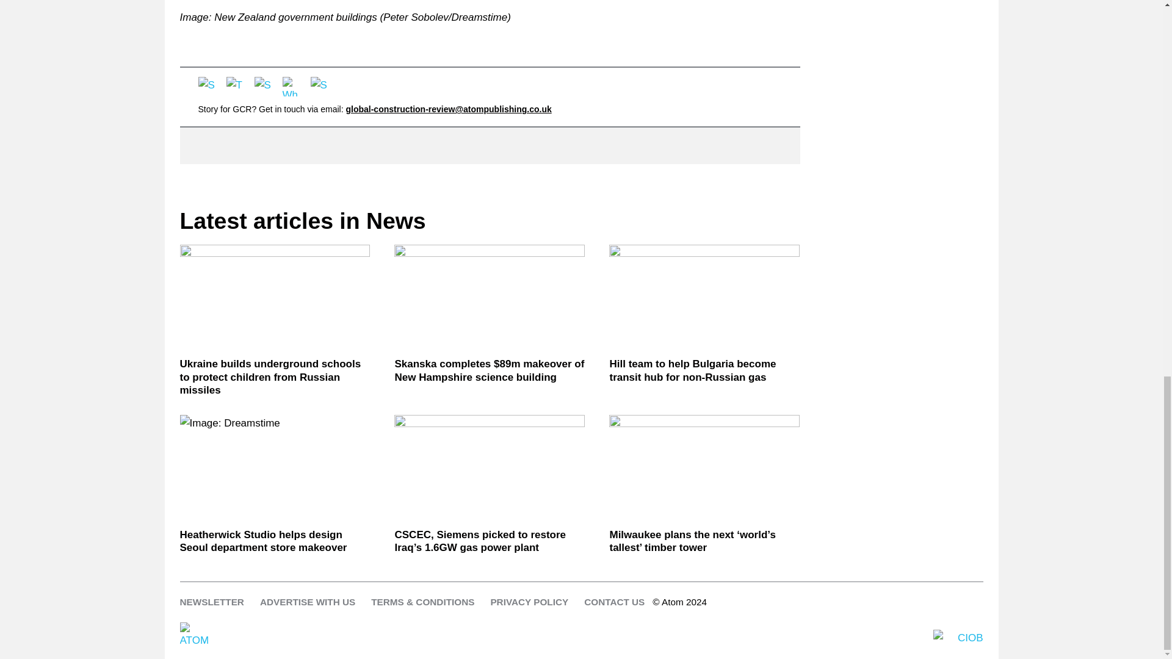  I want to click on Send email, so click(320, 87).